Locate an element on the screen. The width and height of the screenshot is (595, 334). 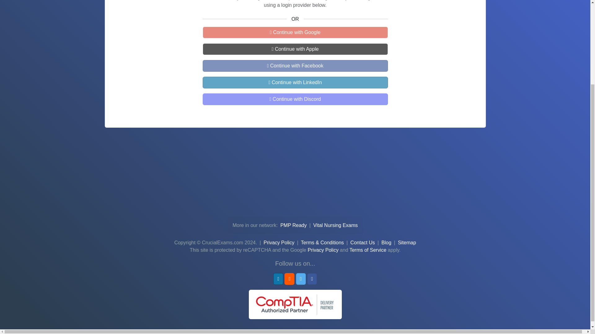
Log in using your Facebook account is located at coordinates (295, 66).